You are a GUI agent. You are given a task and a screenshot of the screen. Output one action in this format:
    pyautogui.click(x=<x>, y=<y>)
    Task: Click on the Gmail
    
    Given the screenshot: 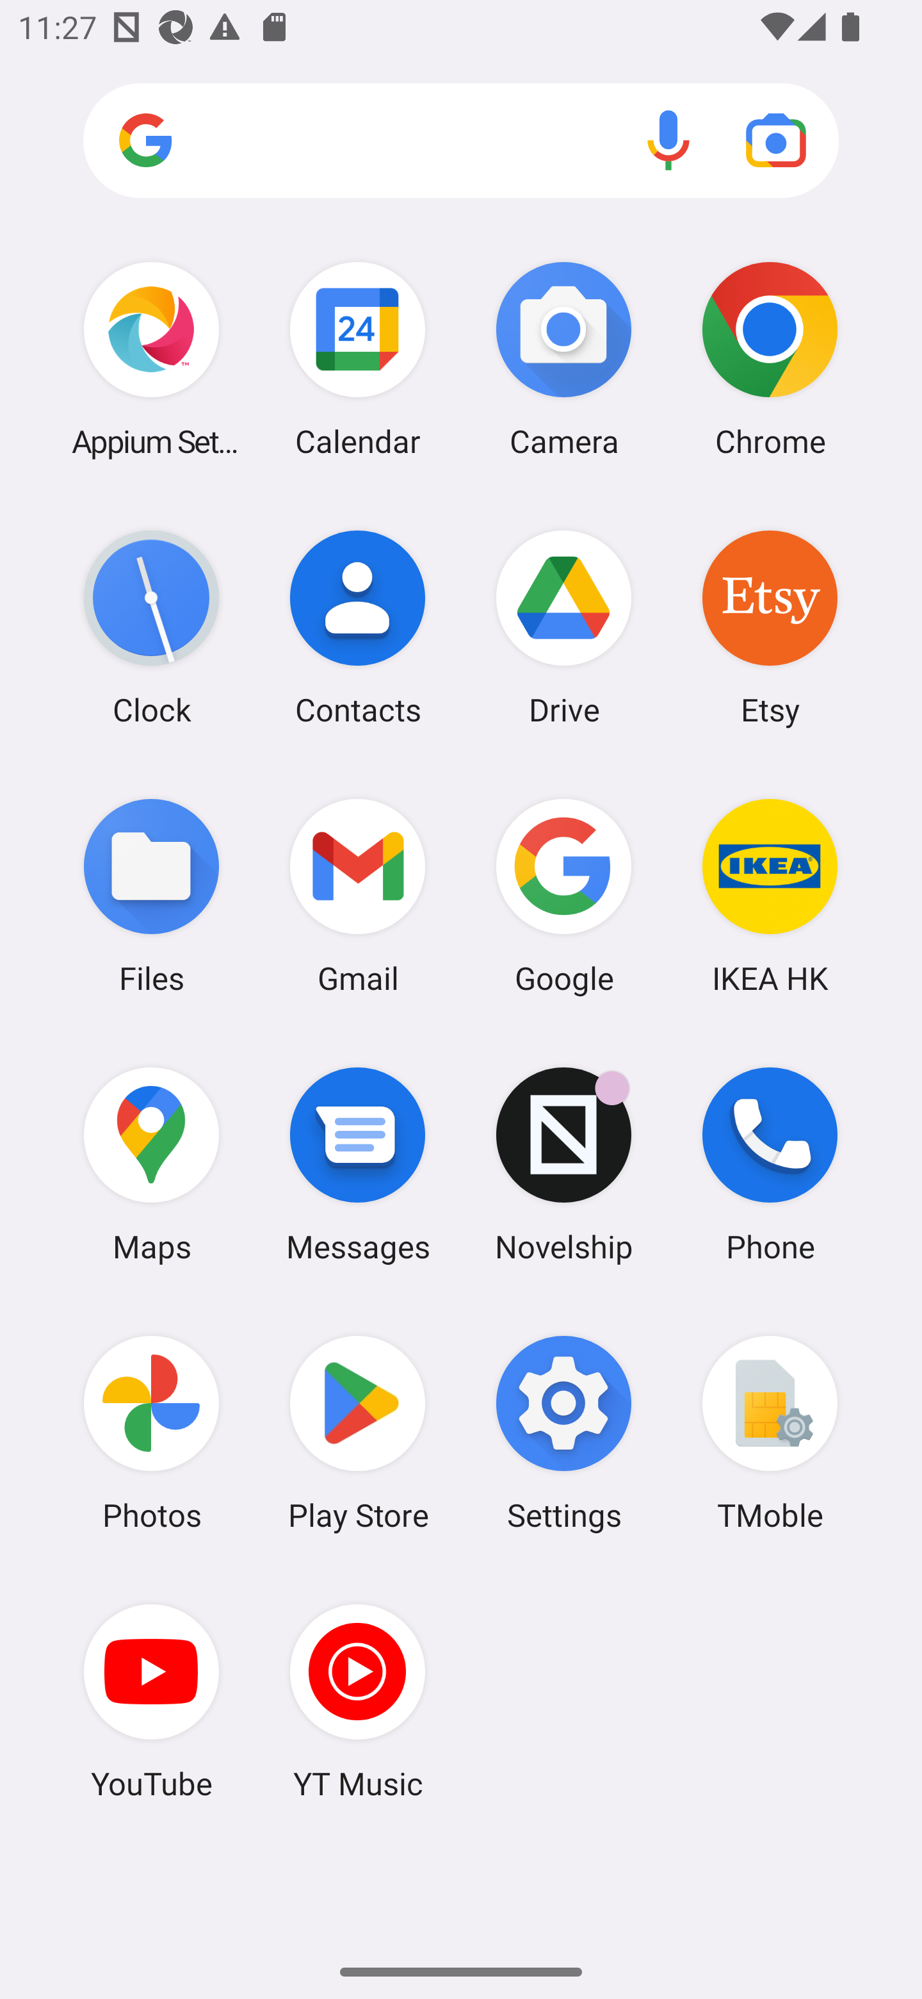 What is the action you would take?
    pyautogui.click(x=357, y=895)
    